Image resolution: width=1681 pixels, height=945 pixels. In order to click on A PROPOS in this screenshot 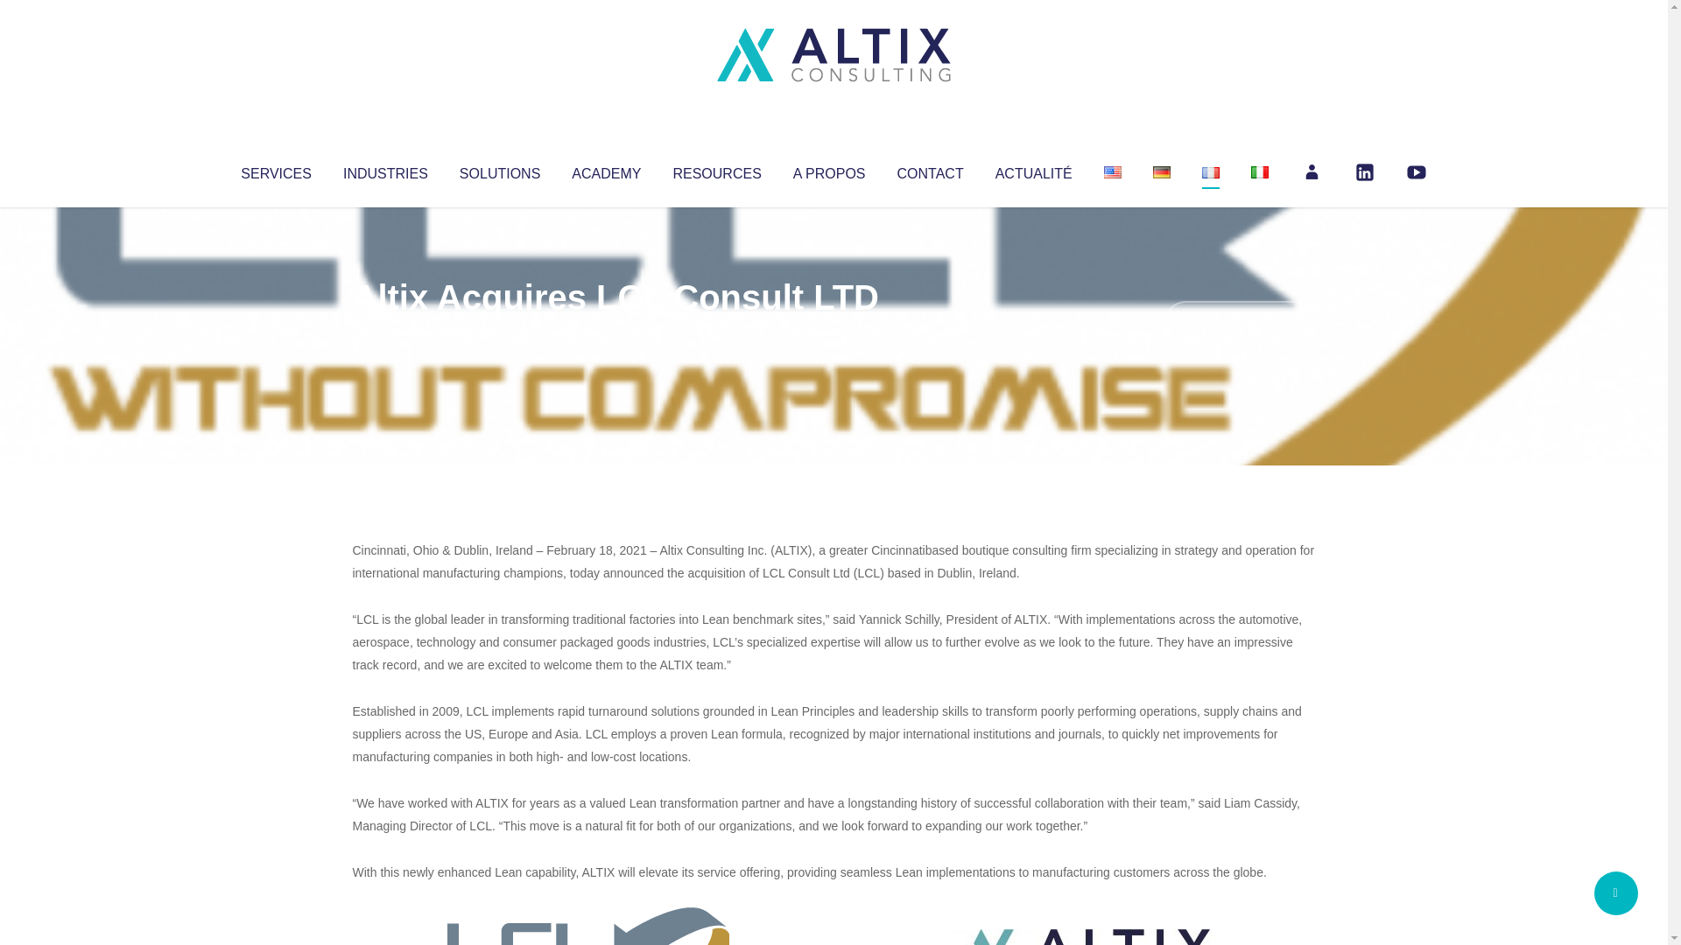, I will do `click(829, 170)`.